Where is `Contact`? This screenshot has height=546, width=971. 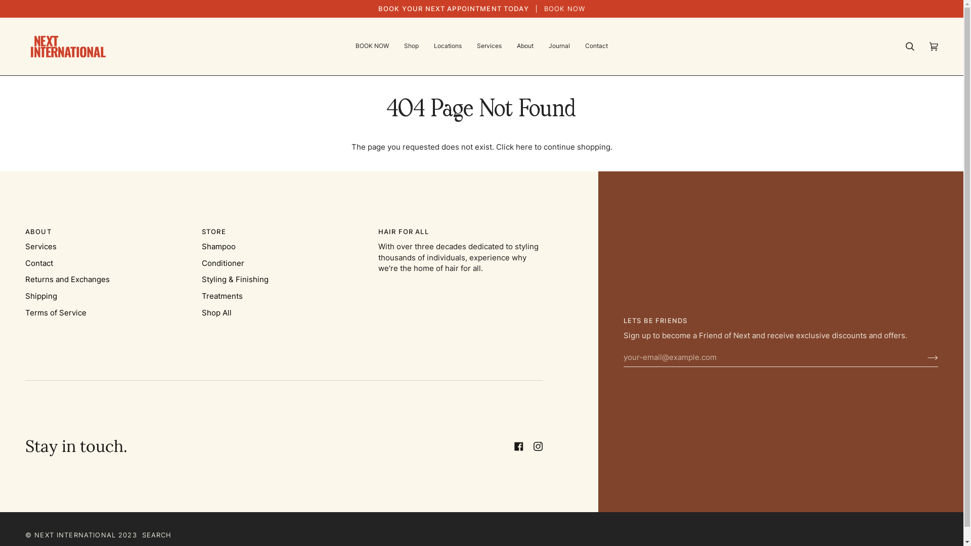 Contact is located at coordinates (39, 263).